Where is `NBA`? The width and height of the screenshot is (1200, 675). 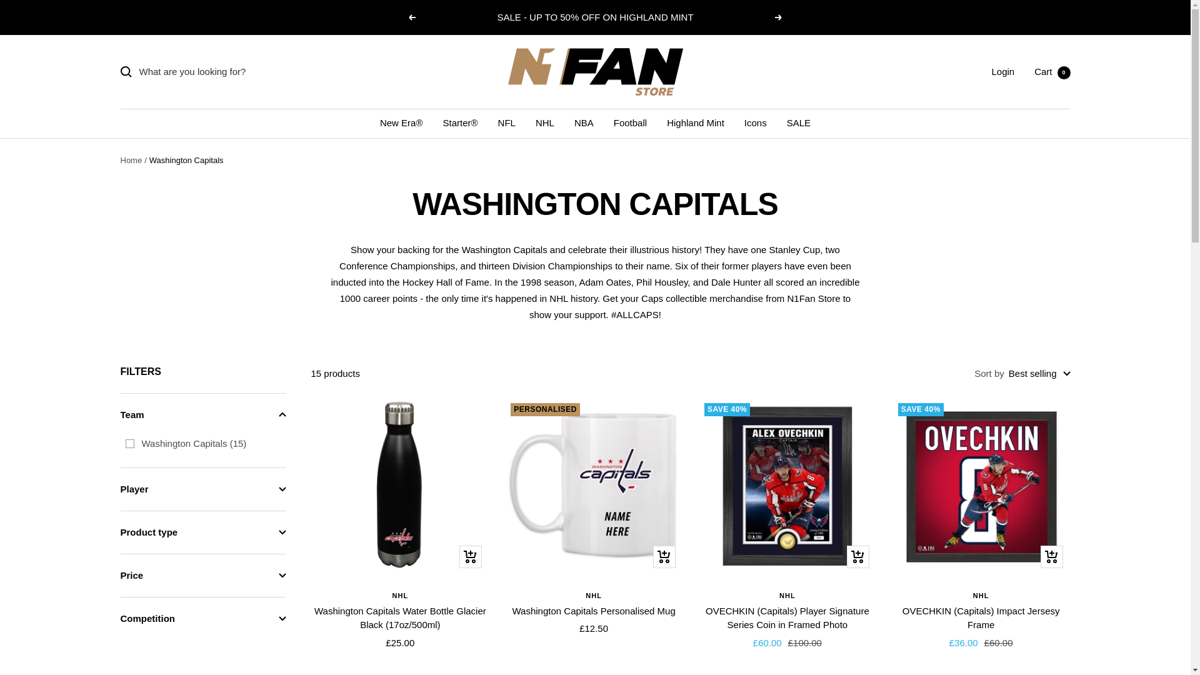
NBA is located at coordinates (630, 122).